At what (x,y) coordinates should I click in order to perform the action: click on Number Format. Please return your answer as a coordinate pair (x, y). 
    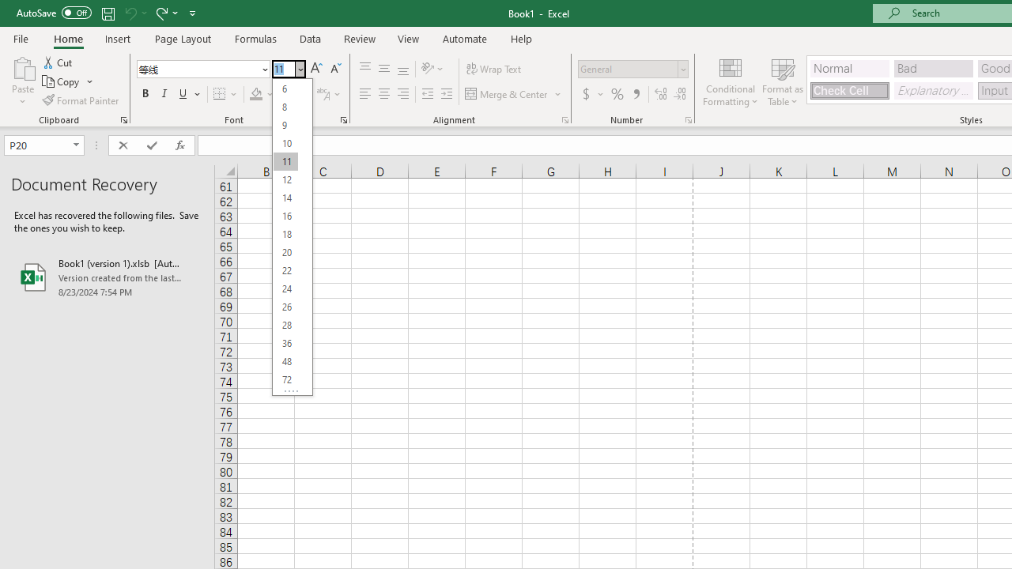
    Looking at the image, I should click on (628, 69).